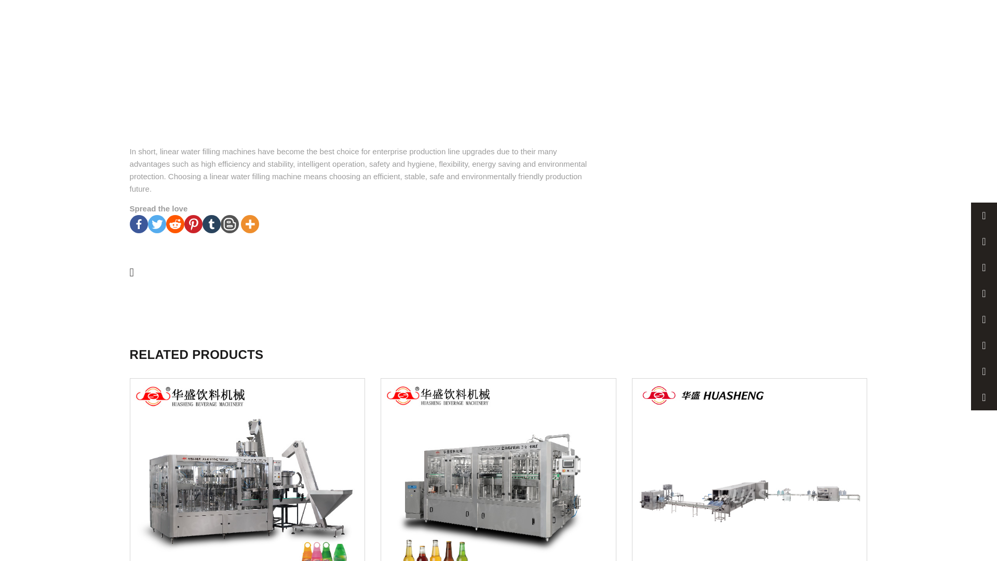 This screenshot has height=561, width=997. Describe the element at coordinates (176, 224) in the screenshot. I see `Reddit` at that location.